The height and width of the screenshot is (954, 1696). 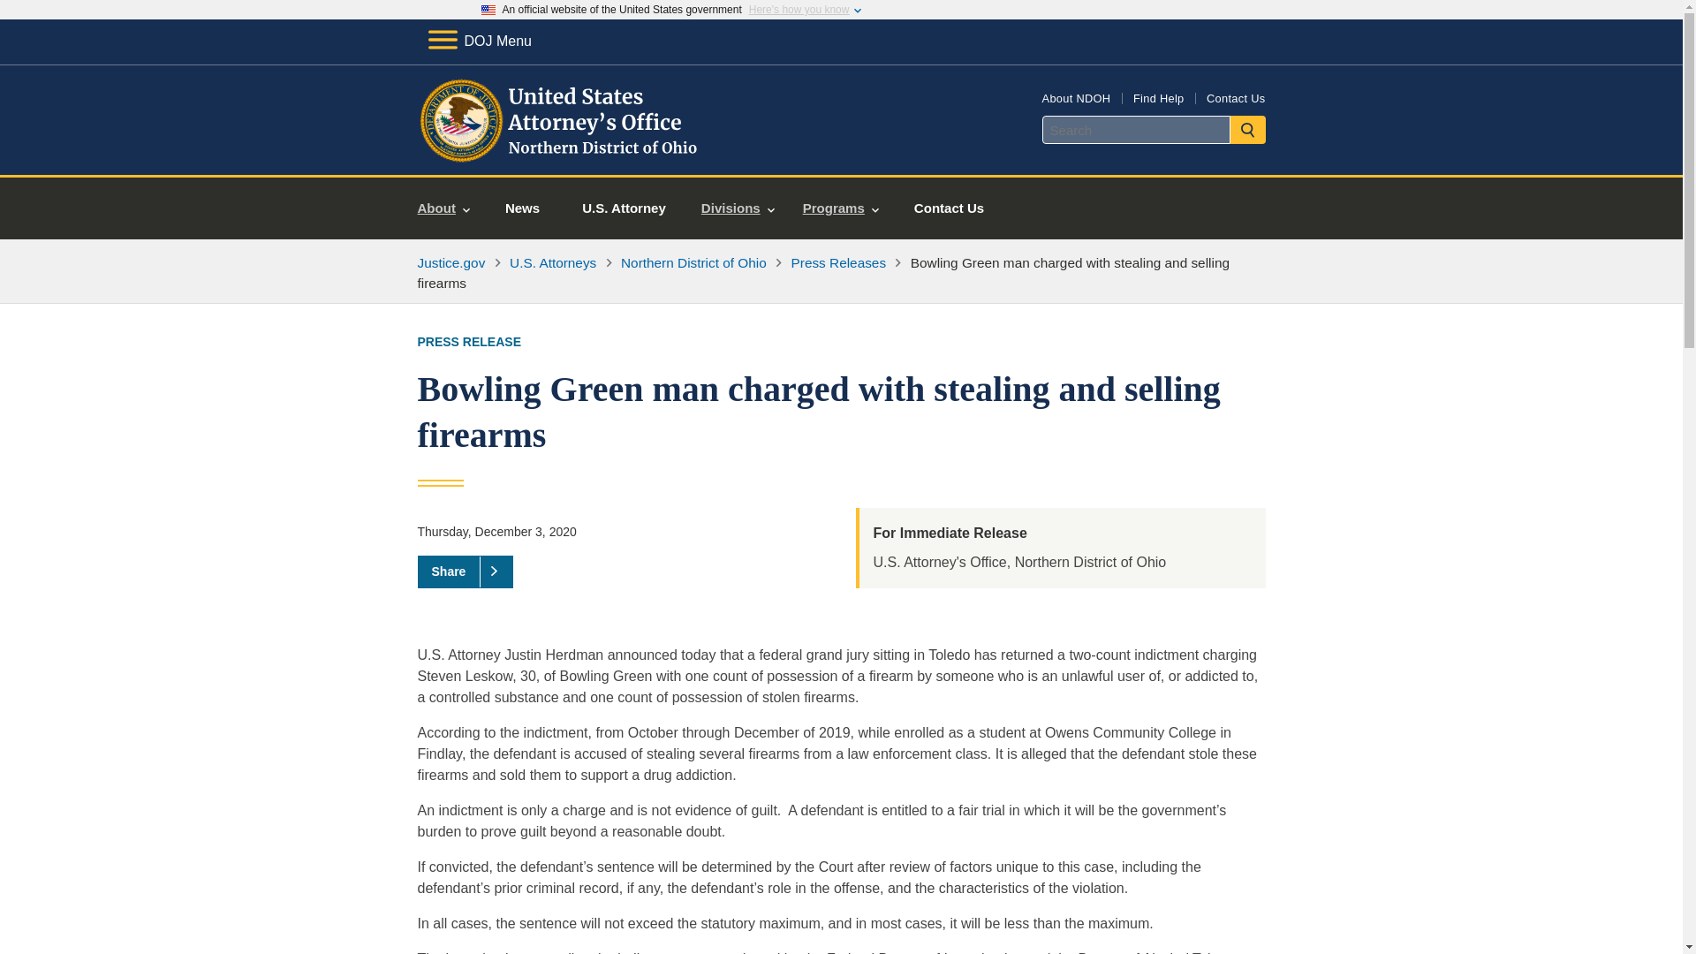 I want to click on Programs, so click(x=841, y=208).